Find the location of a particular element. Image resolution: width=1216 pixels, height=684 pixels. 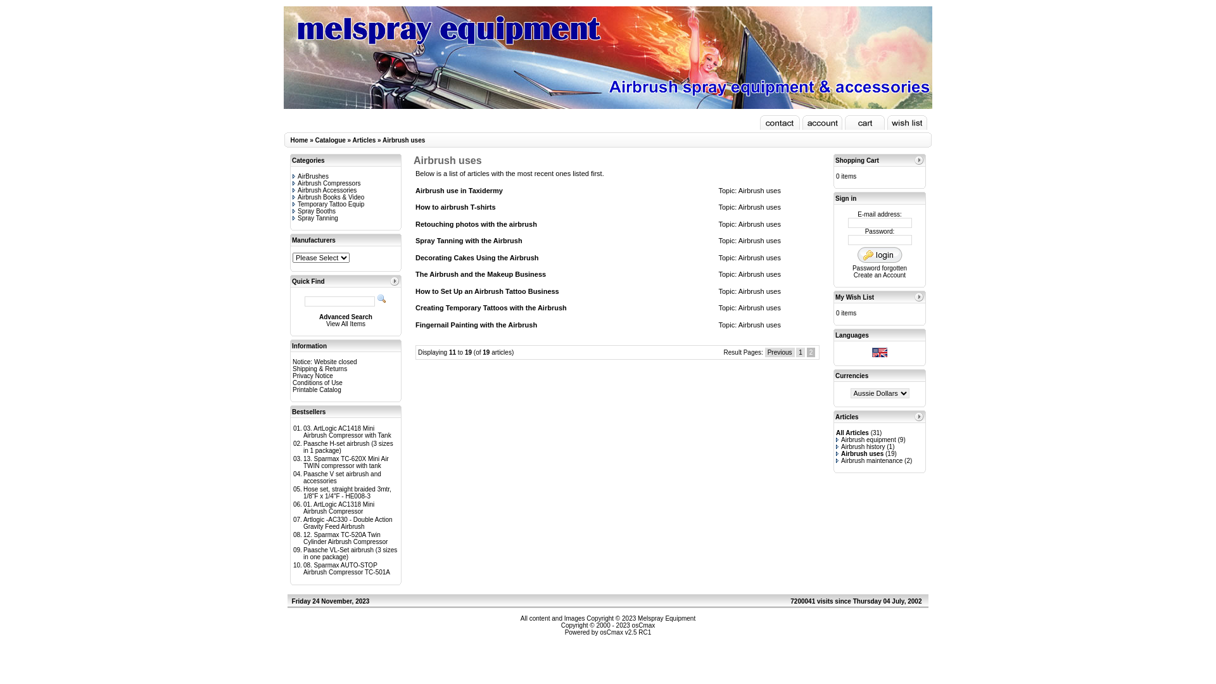

Articles is located at coordinates (365, 141).